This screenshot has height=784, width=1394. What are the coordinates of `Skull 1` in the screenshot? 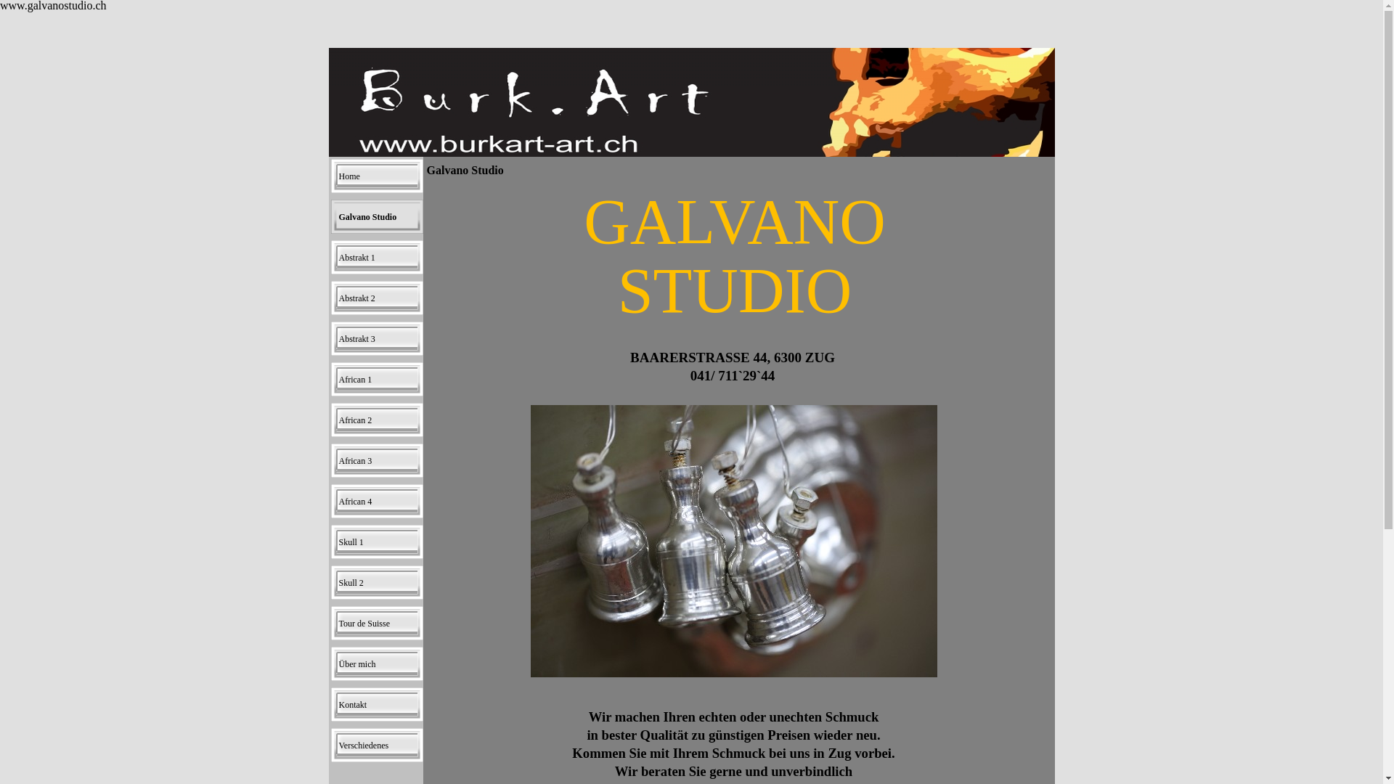 It's located at (378, 542).